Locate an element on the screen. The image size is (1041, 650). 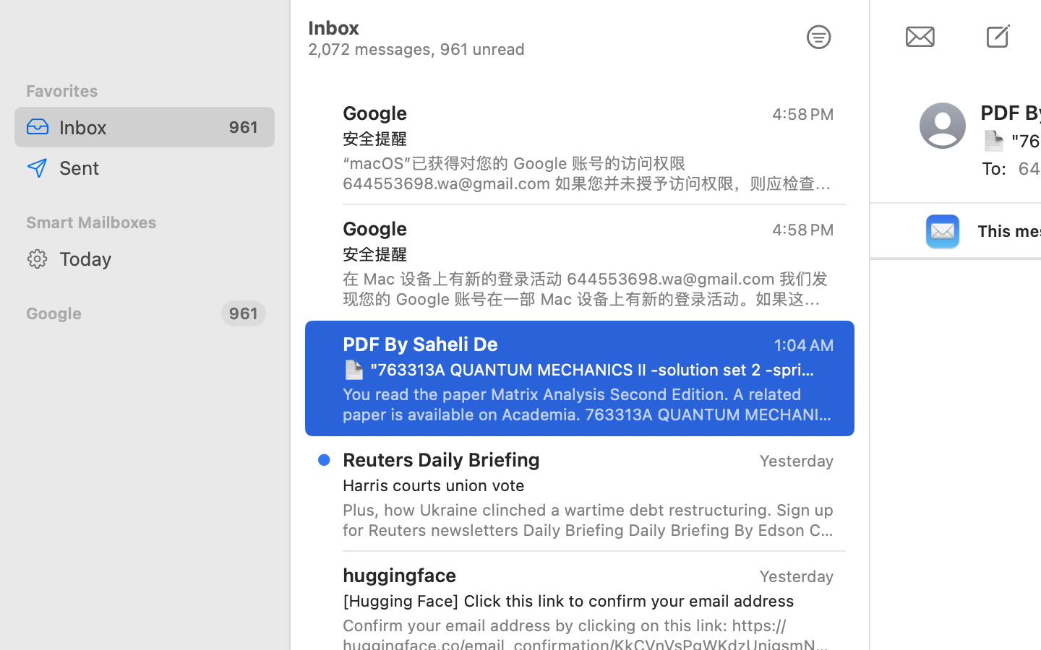
在 Mac 设备上有新的登录活动 644553698.wa@gmail.com 我们发现您的 Google 账号在一部 Mac 设备上有新的登录活动。如果这是您本人的操作，那么您无需采取任何行动。如果这不是您本人的操作，我们会帮助您保护您的账号。 查看活动 您也可以访问以下网址查看安全性活动： https://myaccount.google.com/notifications 我们向您发送这封电子邮件，目的是让您了解关于您的 Google 账号和服务的重大变化。 © 2024 Google LLC, 1600 Amphitheatre Parkway, Mountain View, CA 94043, USA is located at coordinates (588, 289).